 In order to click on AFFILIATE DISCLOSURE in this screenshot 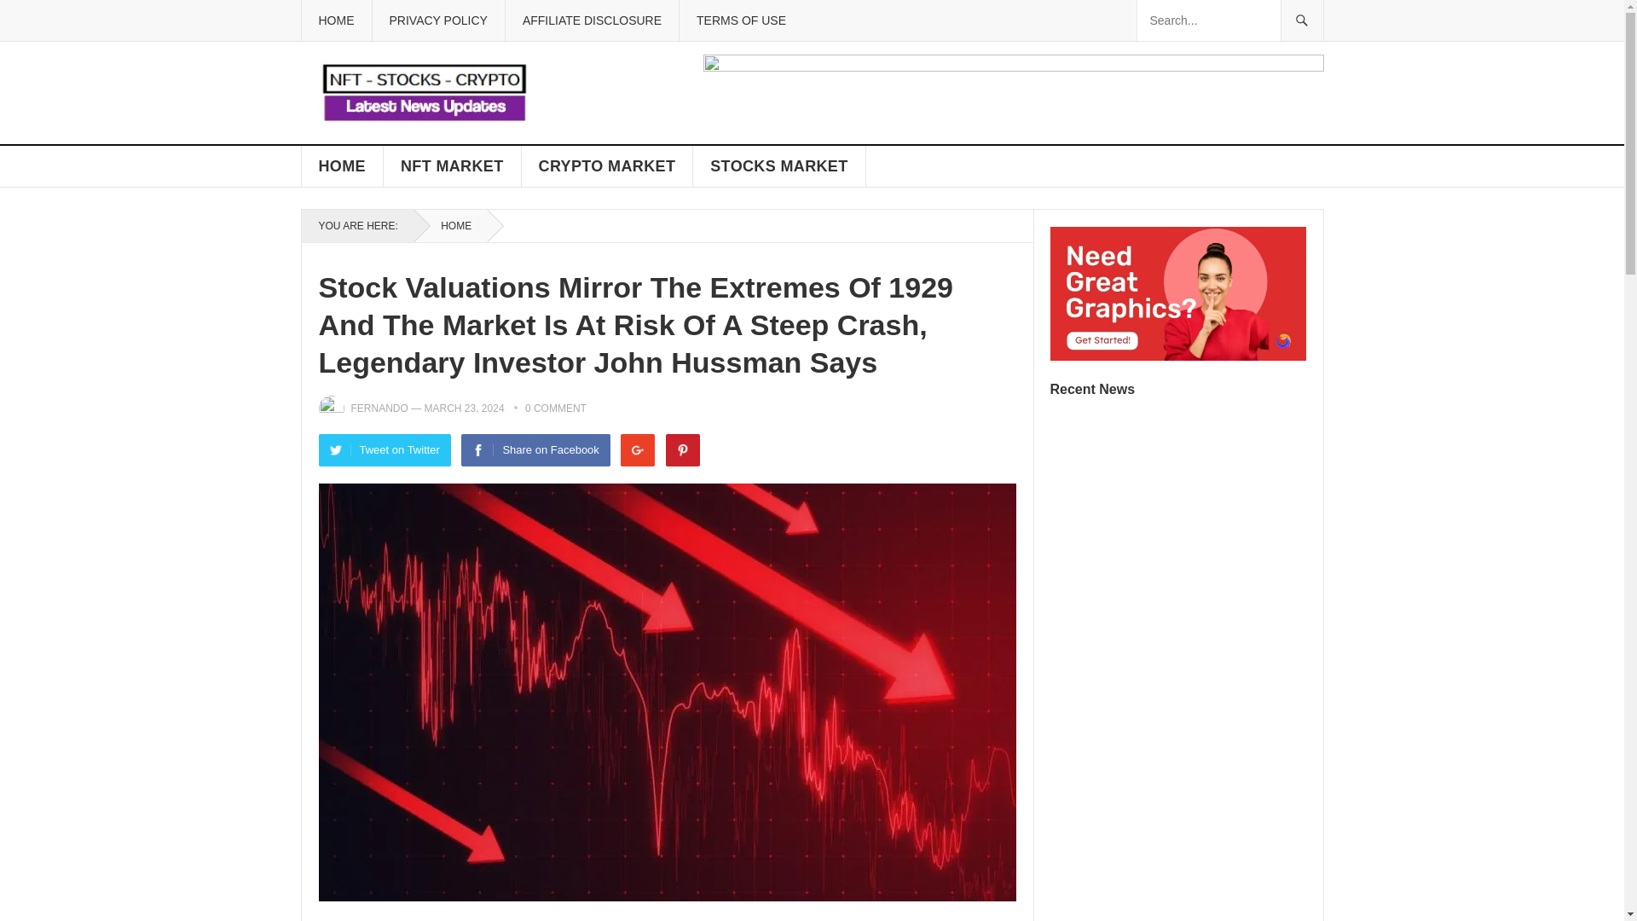, I will do `click(592, 20)`.